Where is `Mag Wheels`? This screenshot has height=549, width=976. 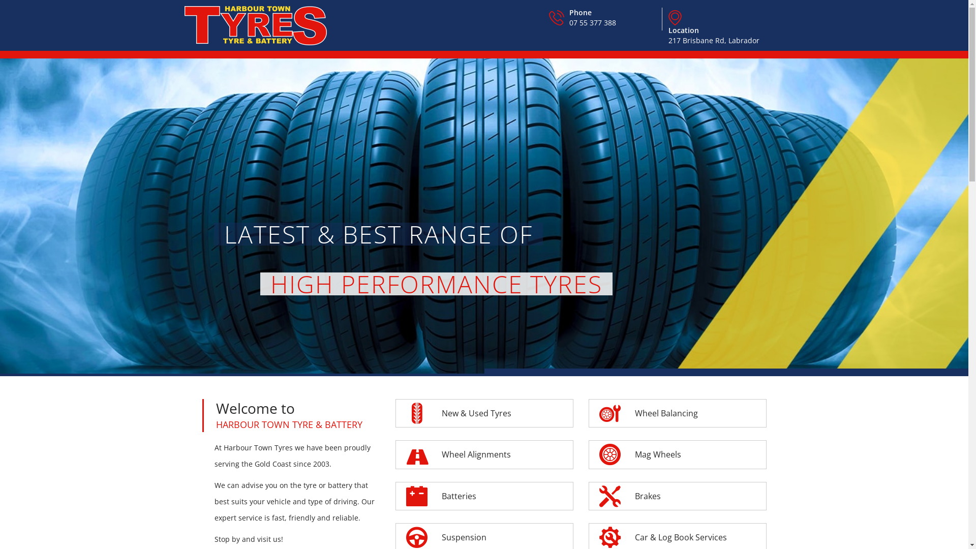
Mag Wheels is located at coordinates (678, 454).